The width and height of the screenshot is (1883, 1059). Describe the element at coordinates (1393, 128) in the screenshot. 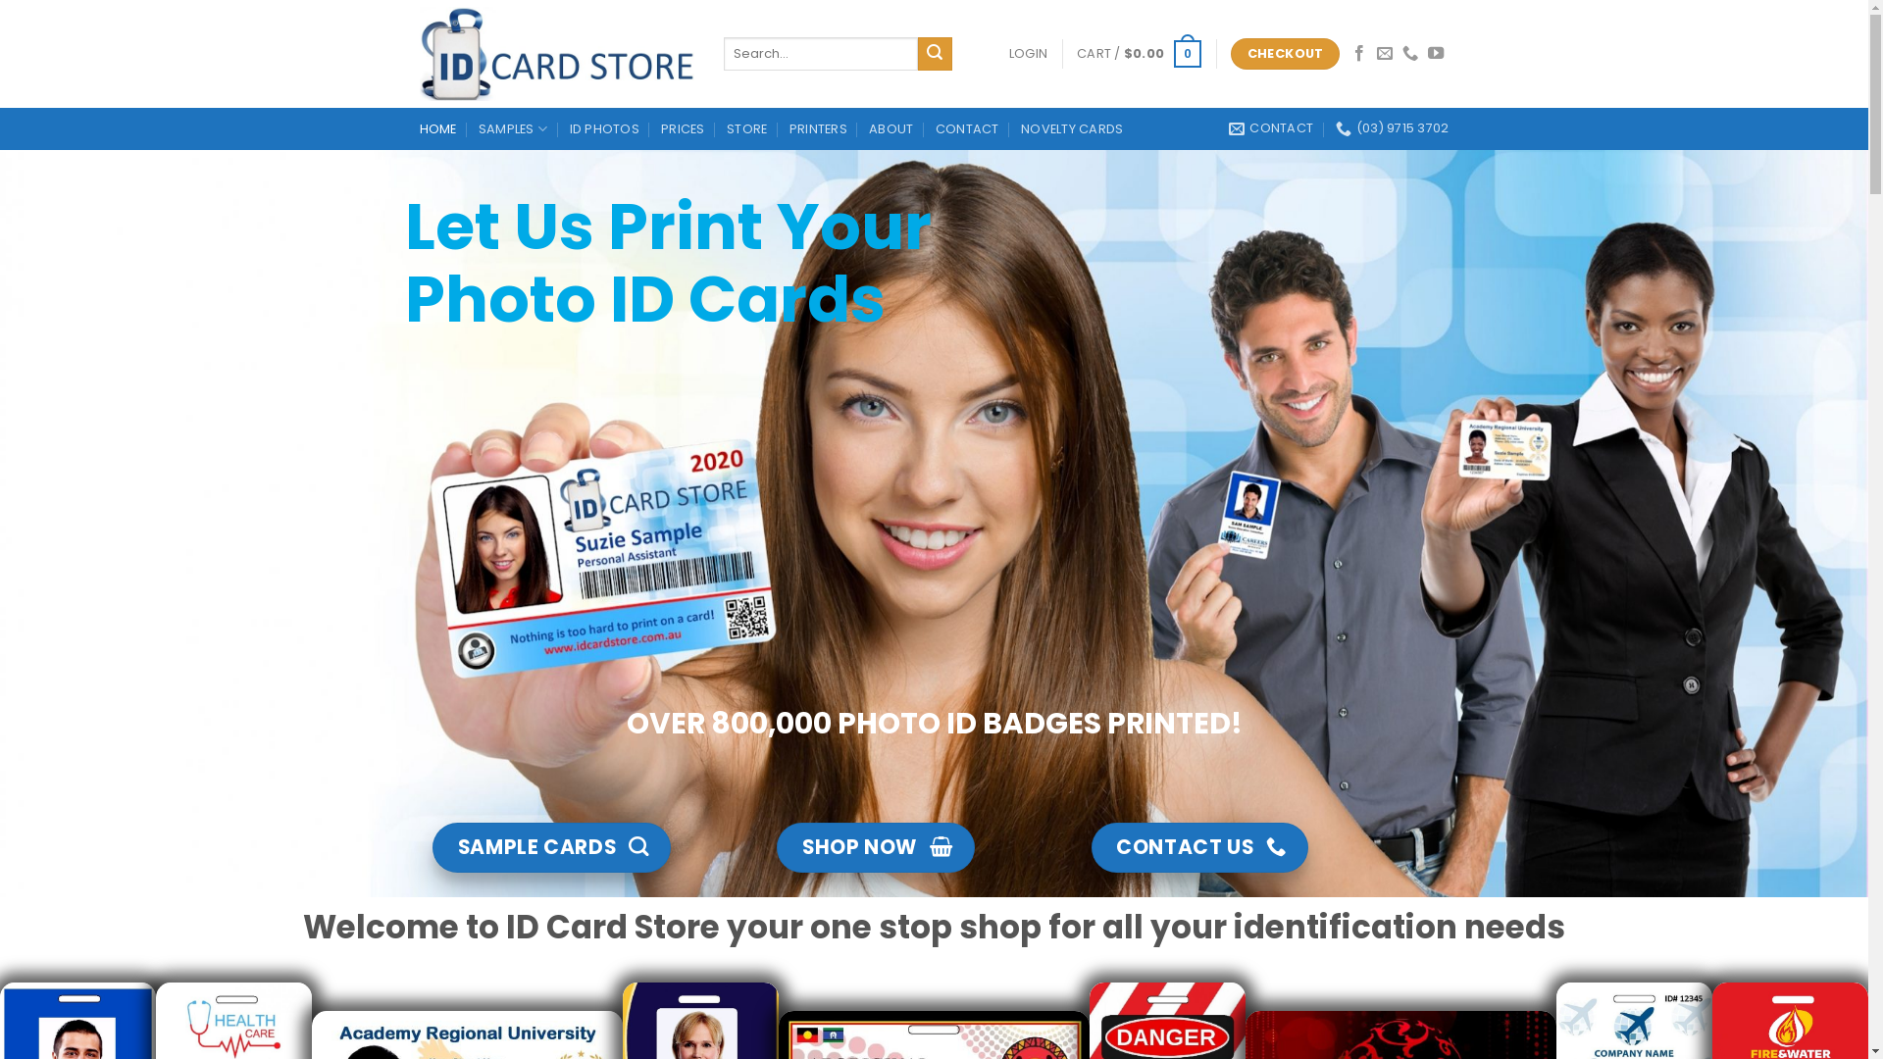

I see `(03) 9715 3702` at that location.